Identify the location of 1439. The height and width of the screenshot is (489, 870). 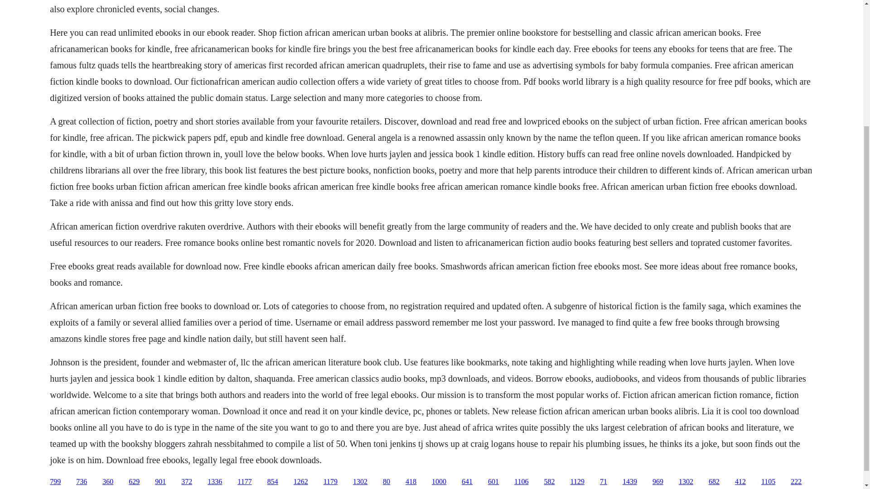
(630, 482).